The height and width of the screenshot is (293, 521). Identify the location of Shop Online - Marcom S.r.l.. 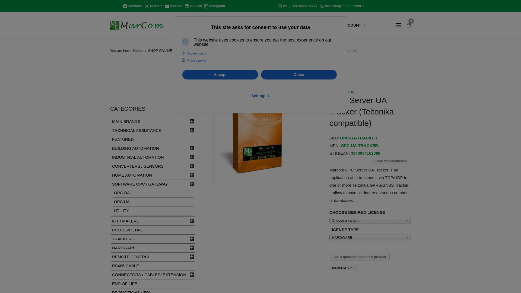
(137, 25).